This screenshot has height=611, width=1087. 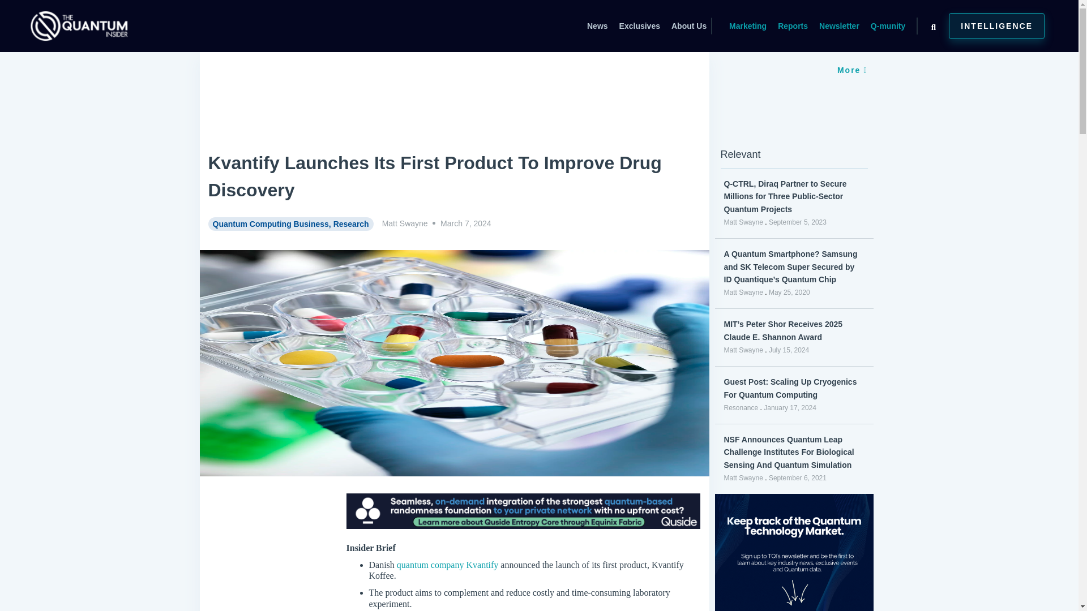 I want to click on Reports, so click(x=793, y=26).